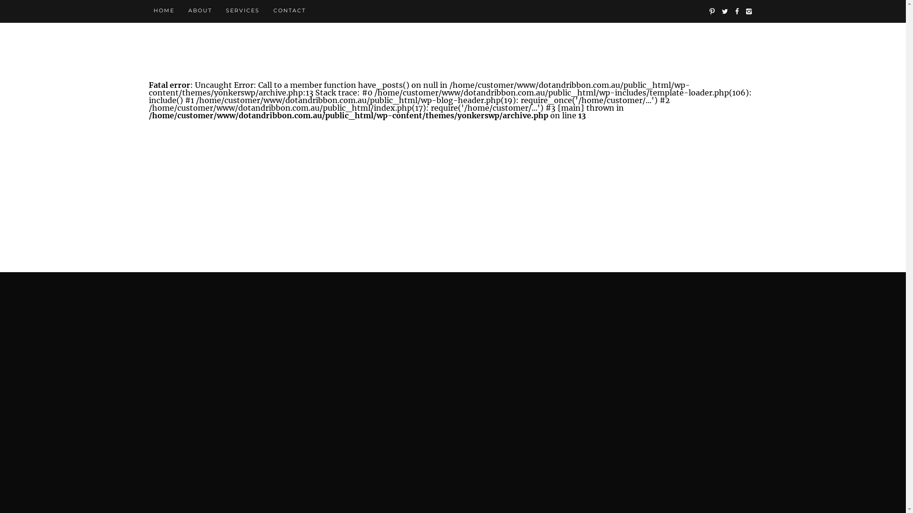  Describe the element at coordinates (164, 10) in the screenshot. I see `HOME` at that location.